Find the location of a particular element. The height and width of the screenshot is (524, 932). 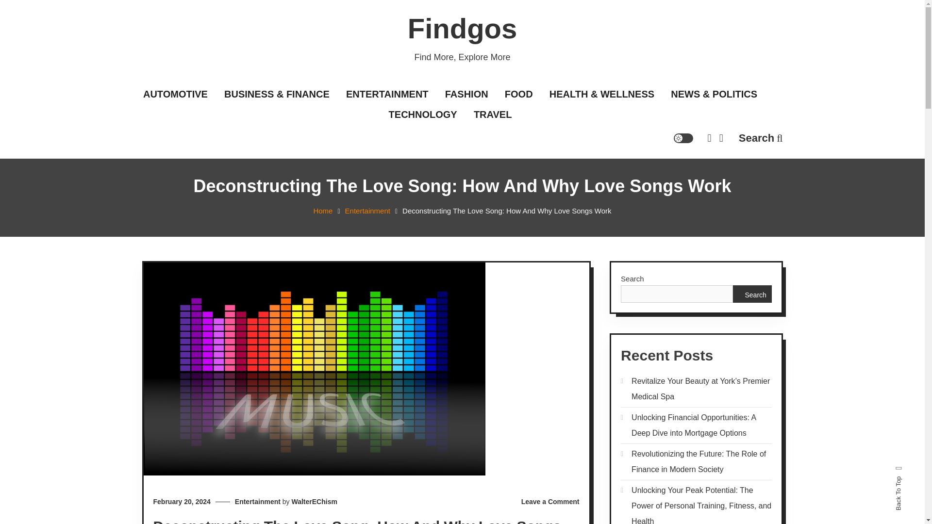

Home is located at coordinates (323, 211).